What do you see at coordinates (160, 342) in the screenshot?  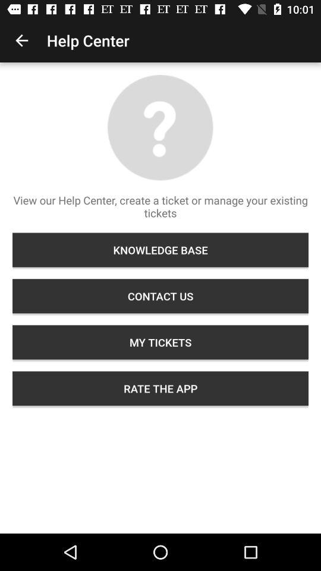 I see `swipe until my tickets` at bounding box center [160, 342].